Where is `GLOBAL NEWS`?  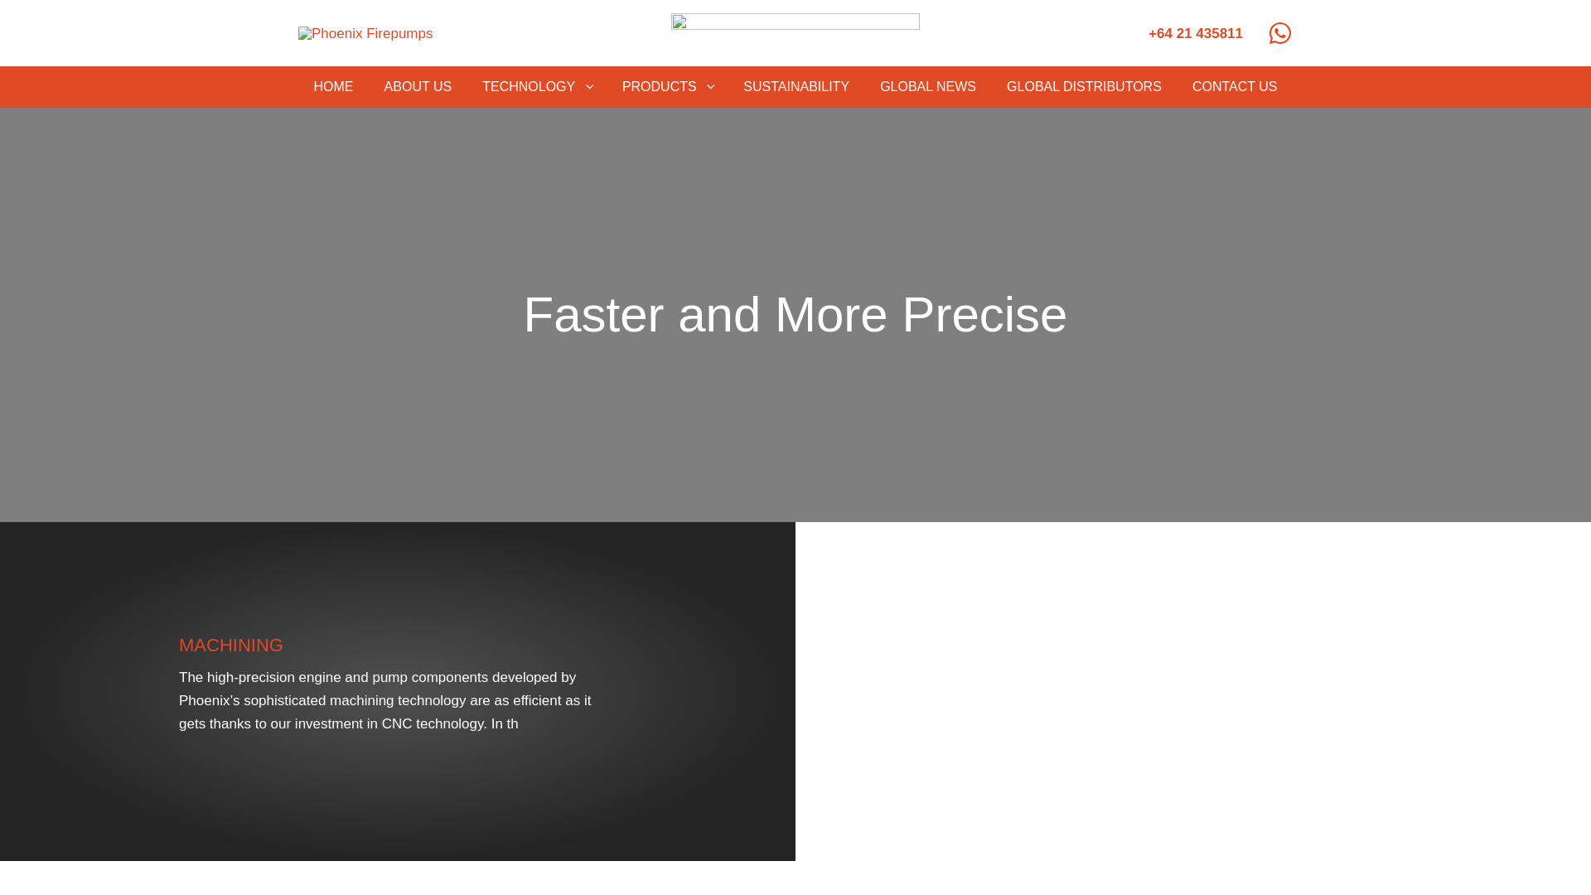 GLOBAL NEWS is located at coordinates (928, 86).